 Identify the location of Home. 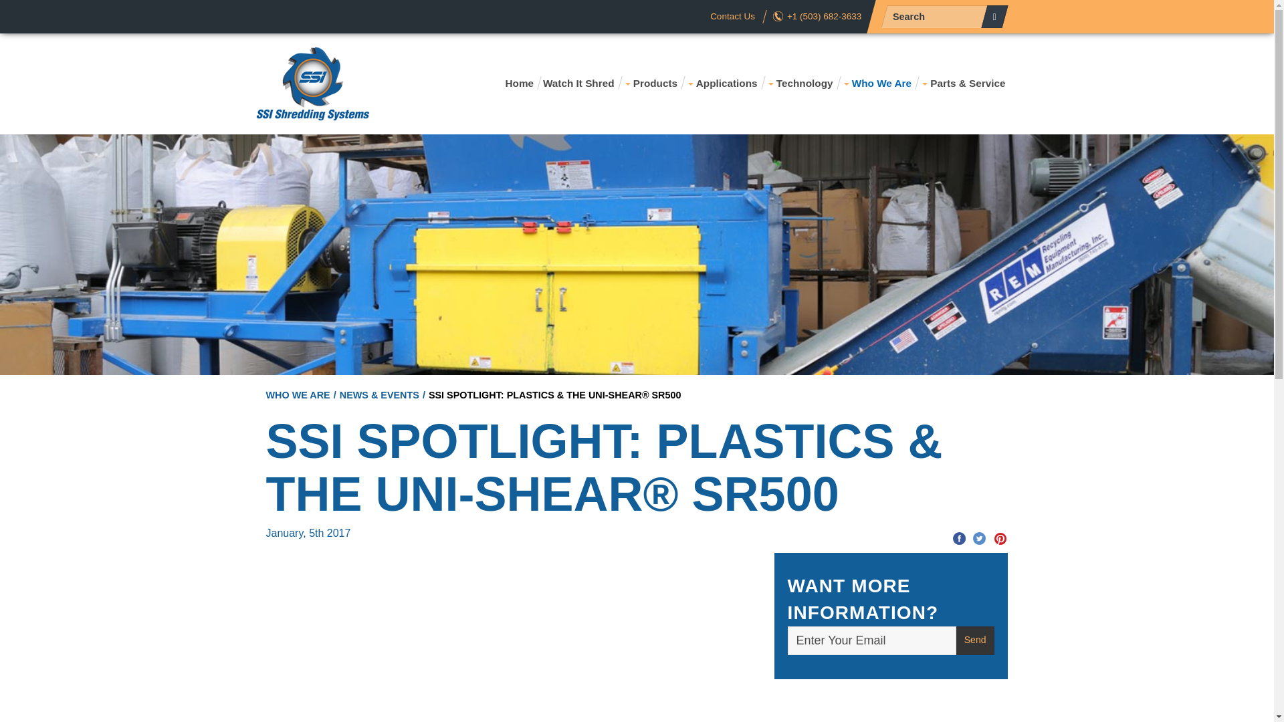
(312, 83).